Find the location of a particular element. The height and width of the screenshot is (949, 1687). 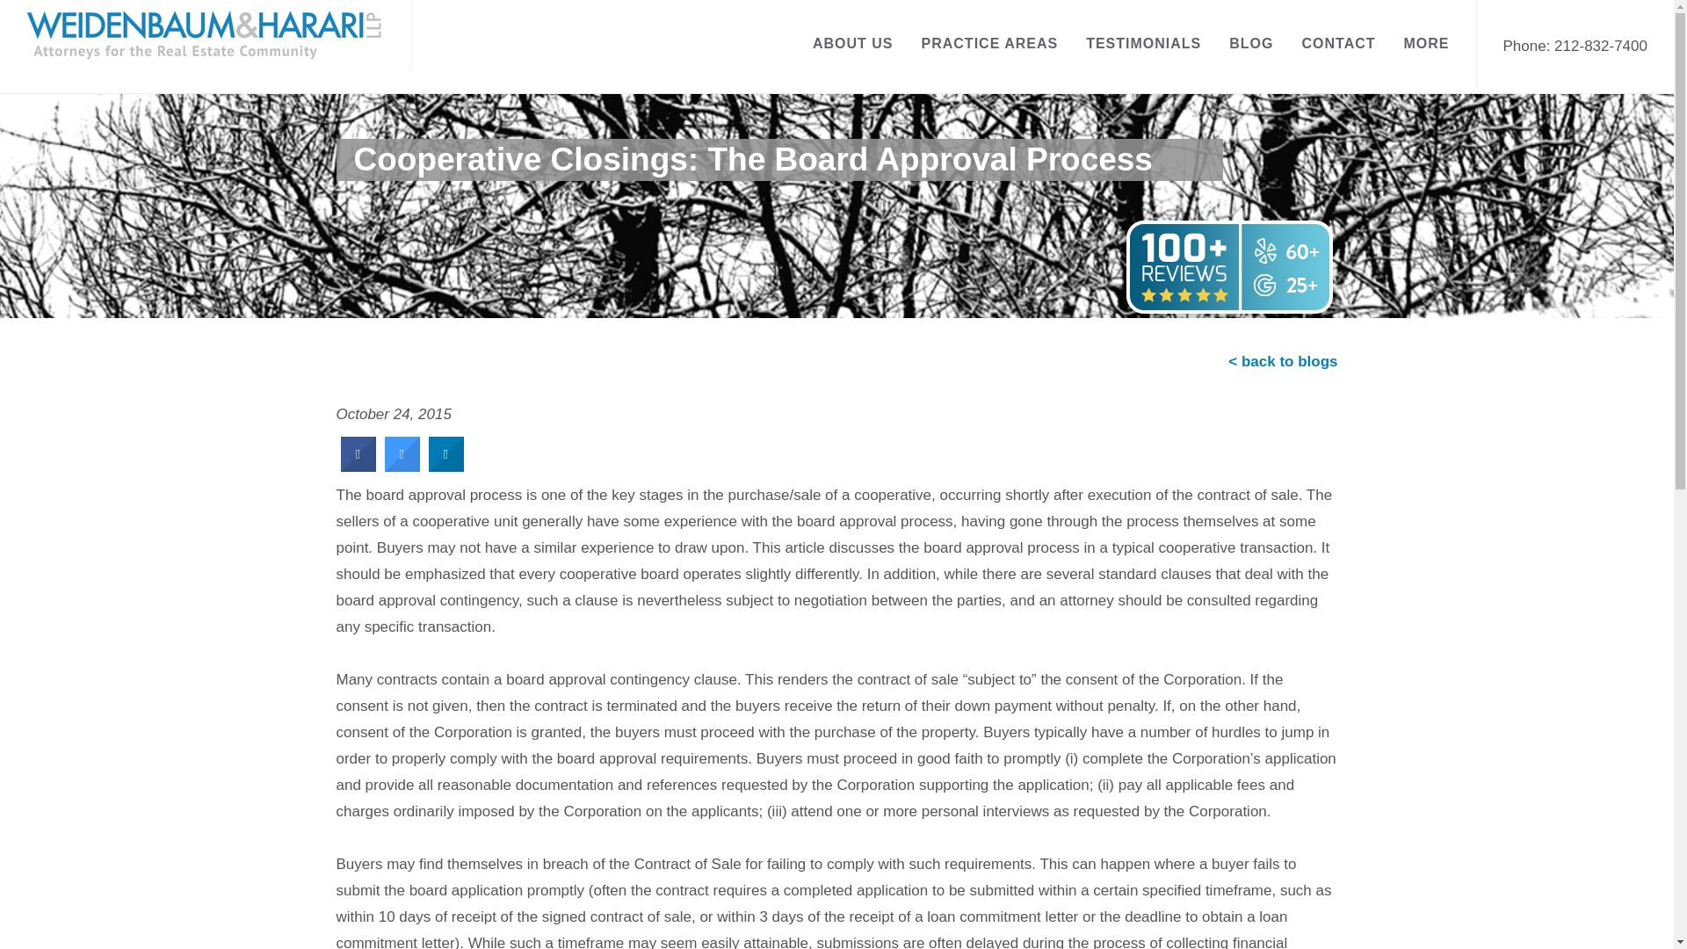

PRACTICE AREAS is located at coordinates (989, 44).